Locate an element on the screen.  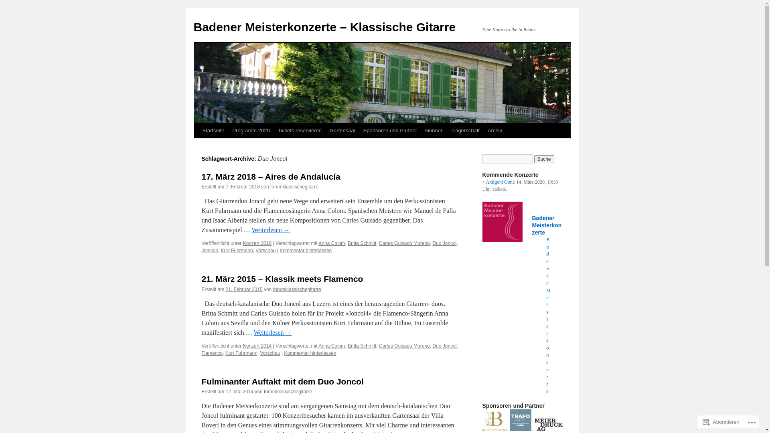
Kurt Fuhrmann is located at coordinates (241, 353).